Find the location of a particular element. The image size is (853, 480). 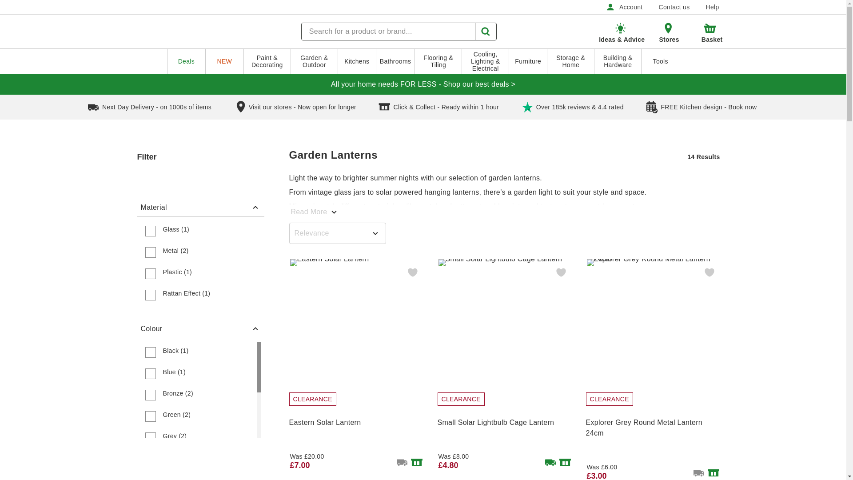

Deals is located at coordinates (186, 61).